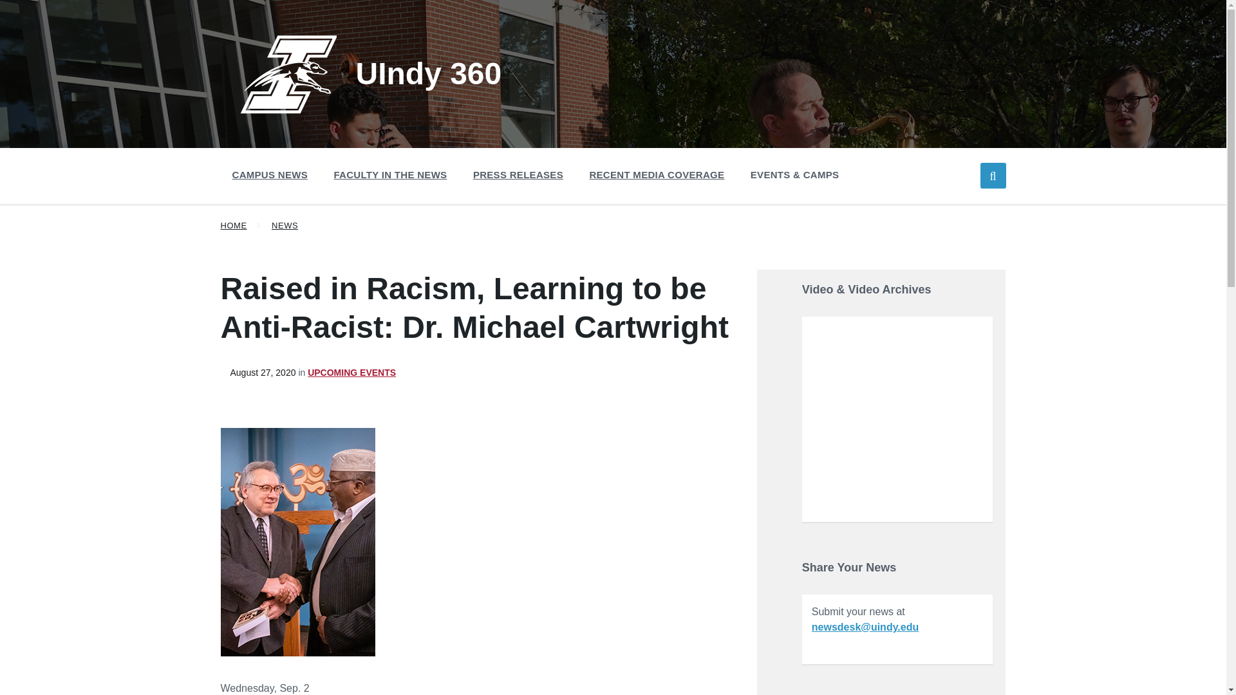 The width and height of the screenshot is (1236, 695). What do you see at coordinates (269, 174) in the screenshot?
I see `CAMPUS NEWS` at bounding box center [269, 174].